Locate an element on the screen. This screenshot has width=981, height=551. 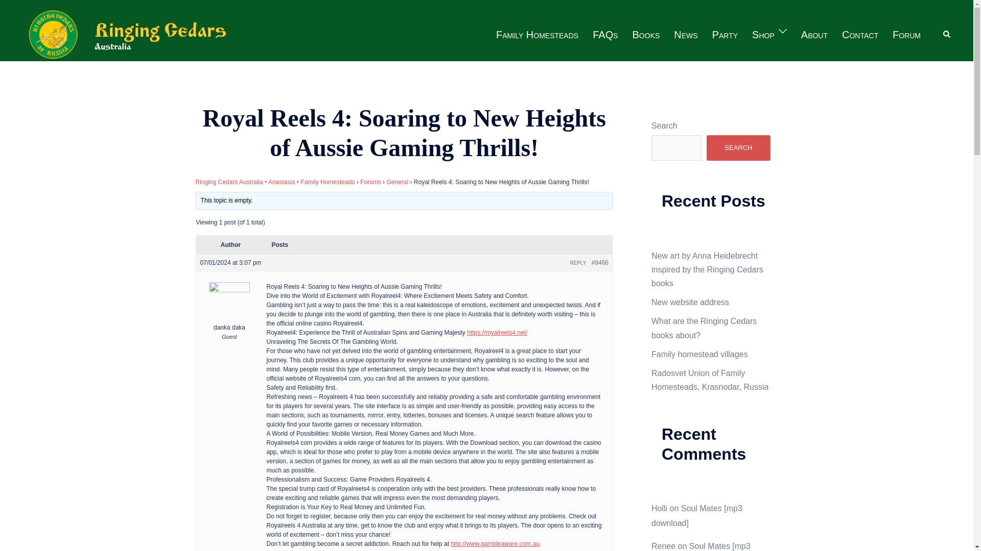
General is located at coordinates (397, 182).